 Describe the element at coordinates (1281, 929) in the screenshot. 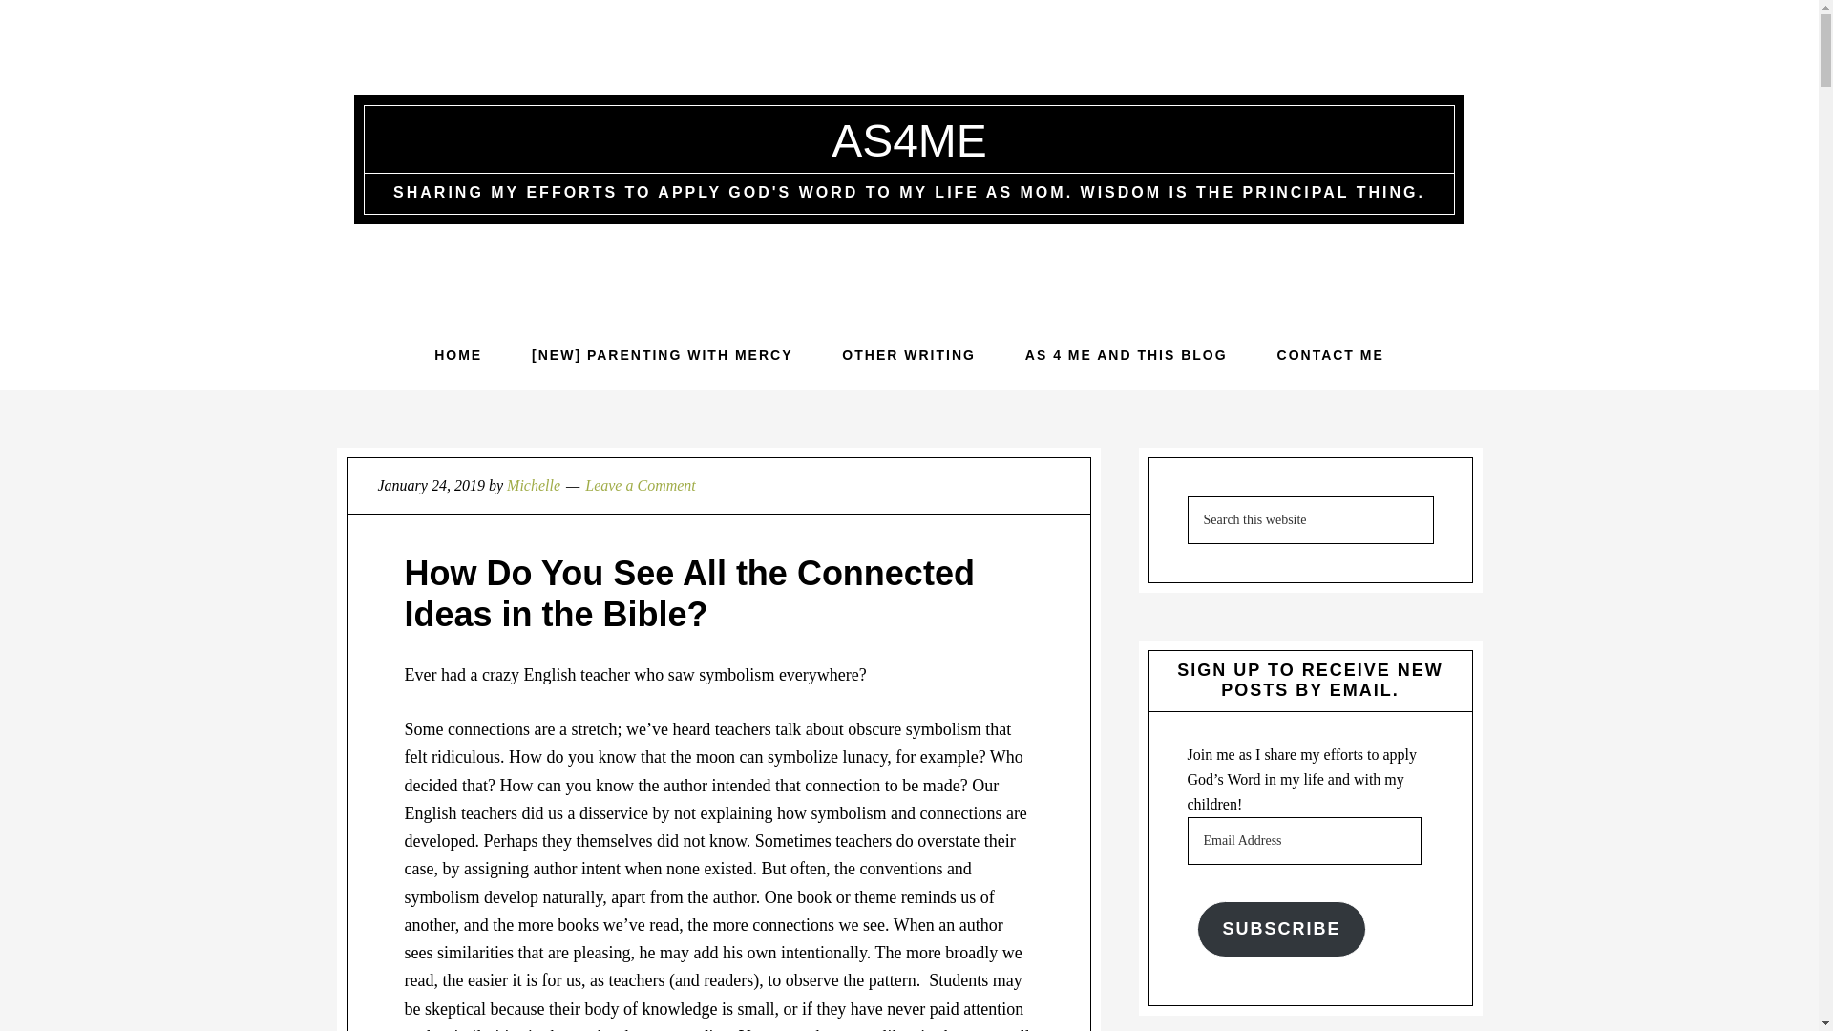

I see `SUBSCRIBE` at that location.